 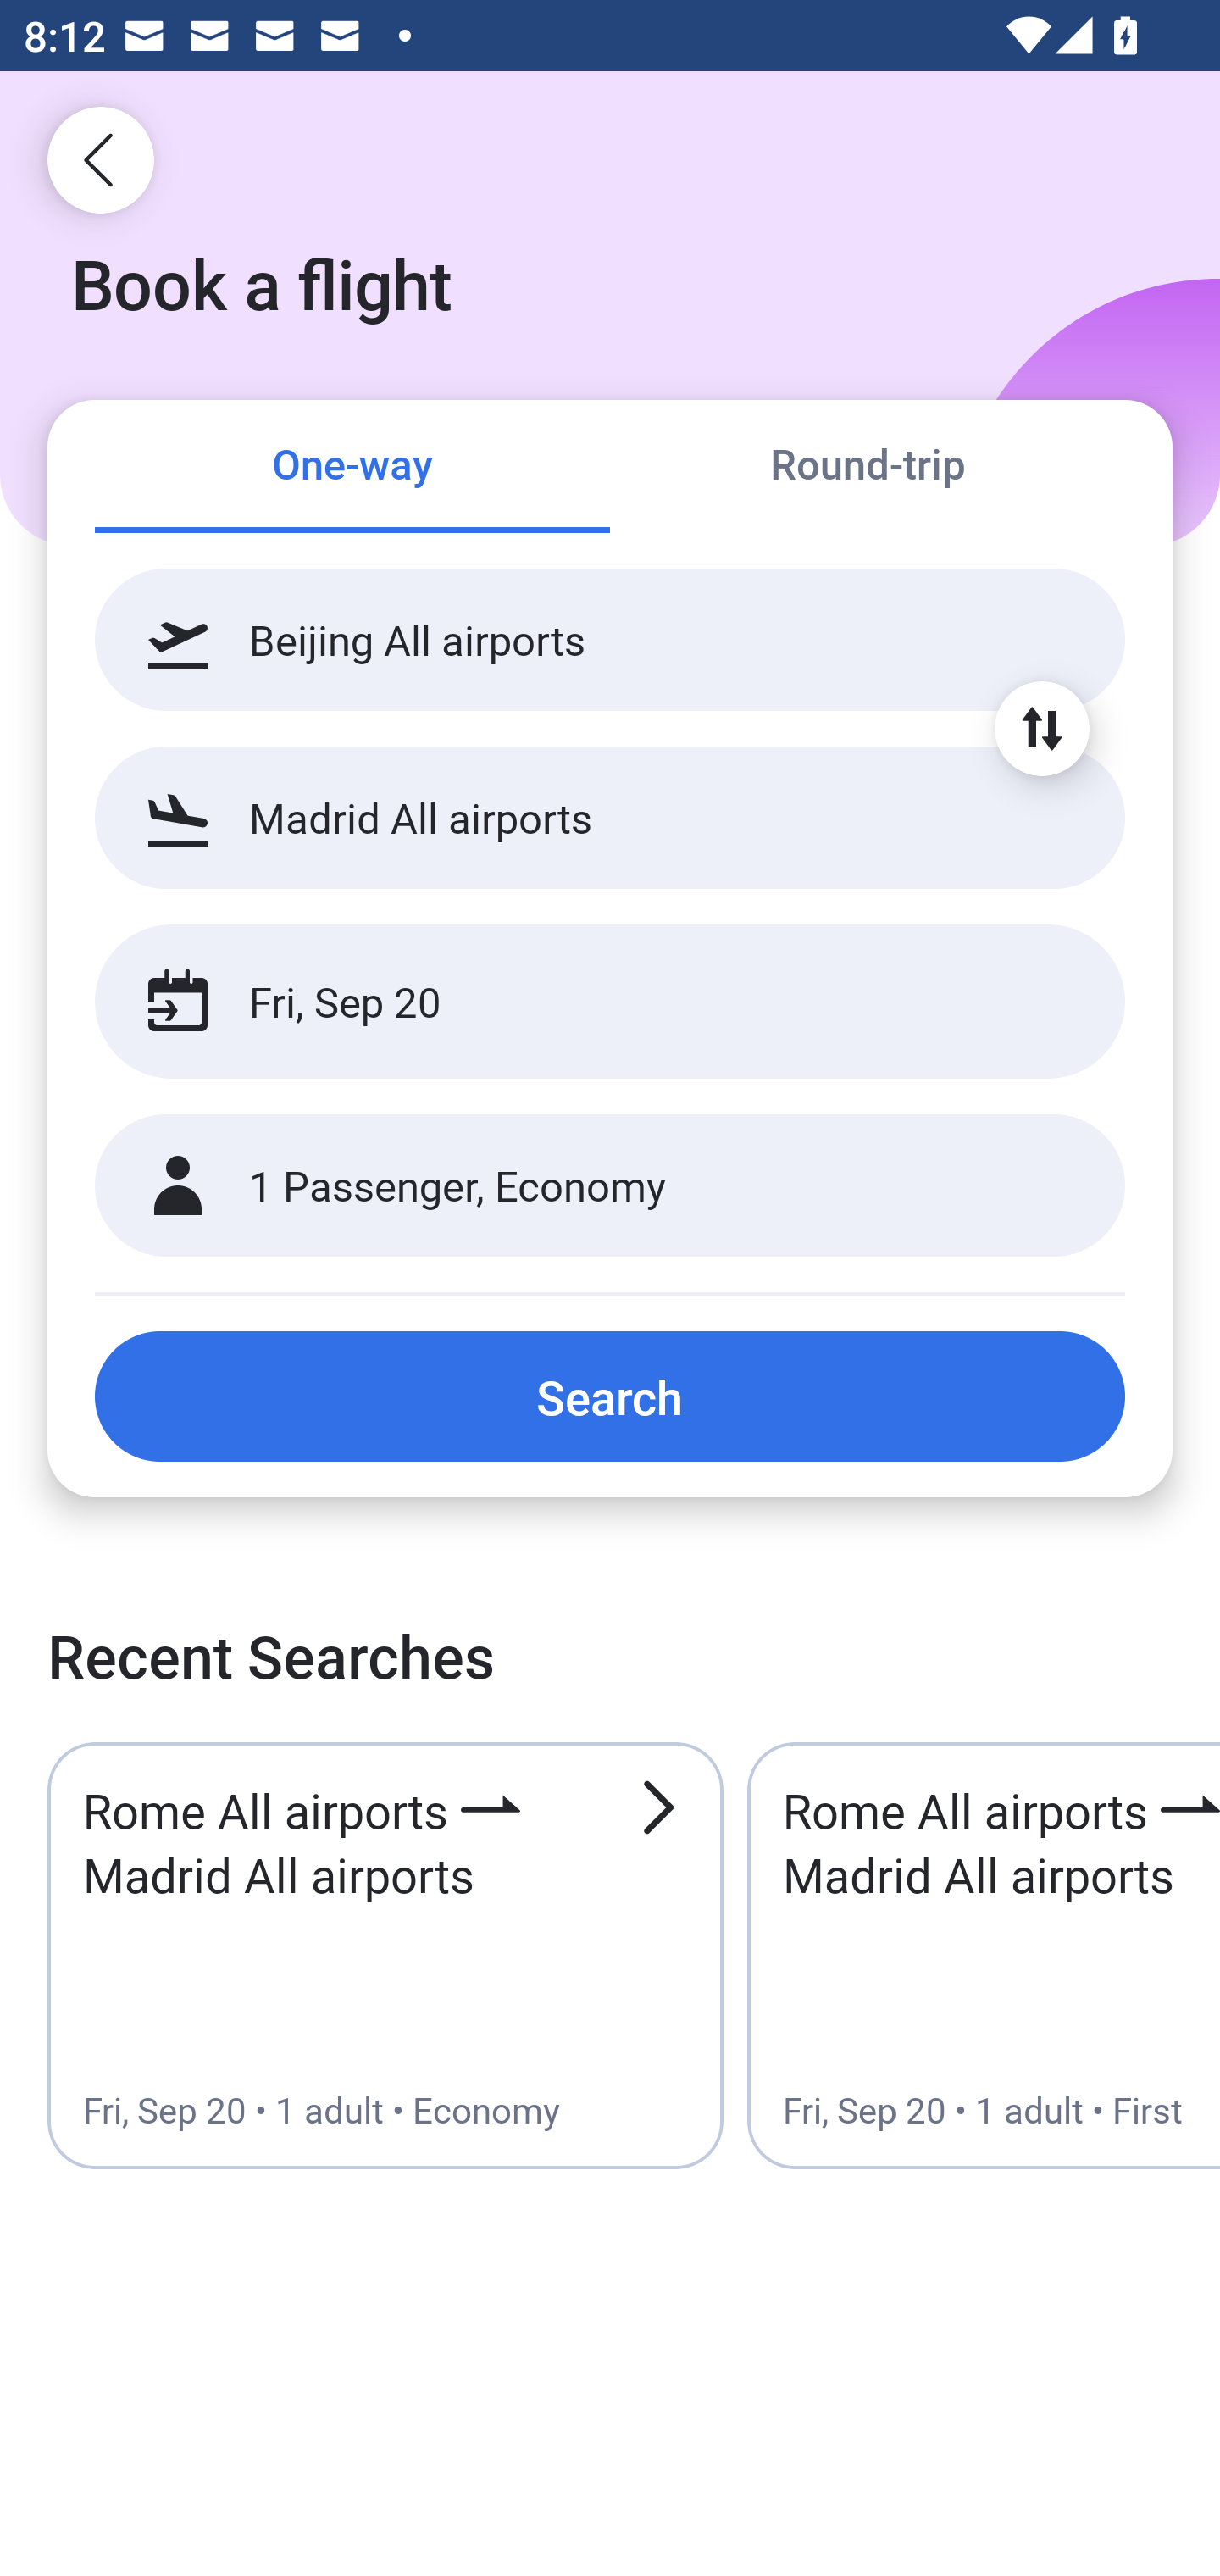 I want to click on Search, so click(x=610, y=1396).